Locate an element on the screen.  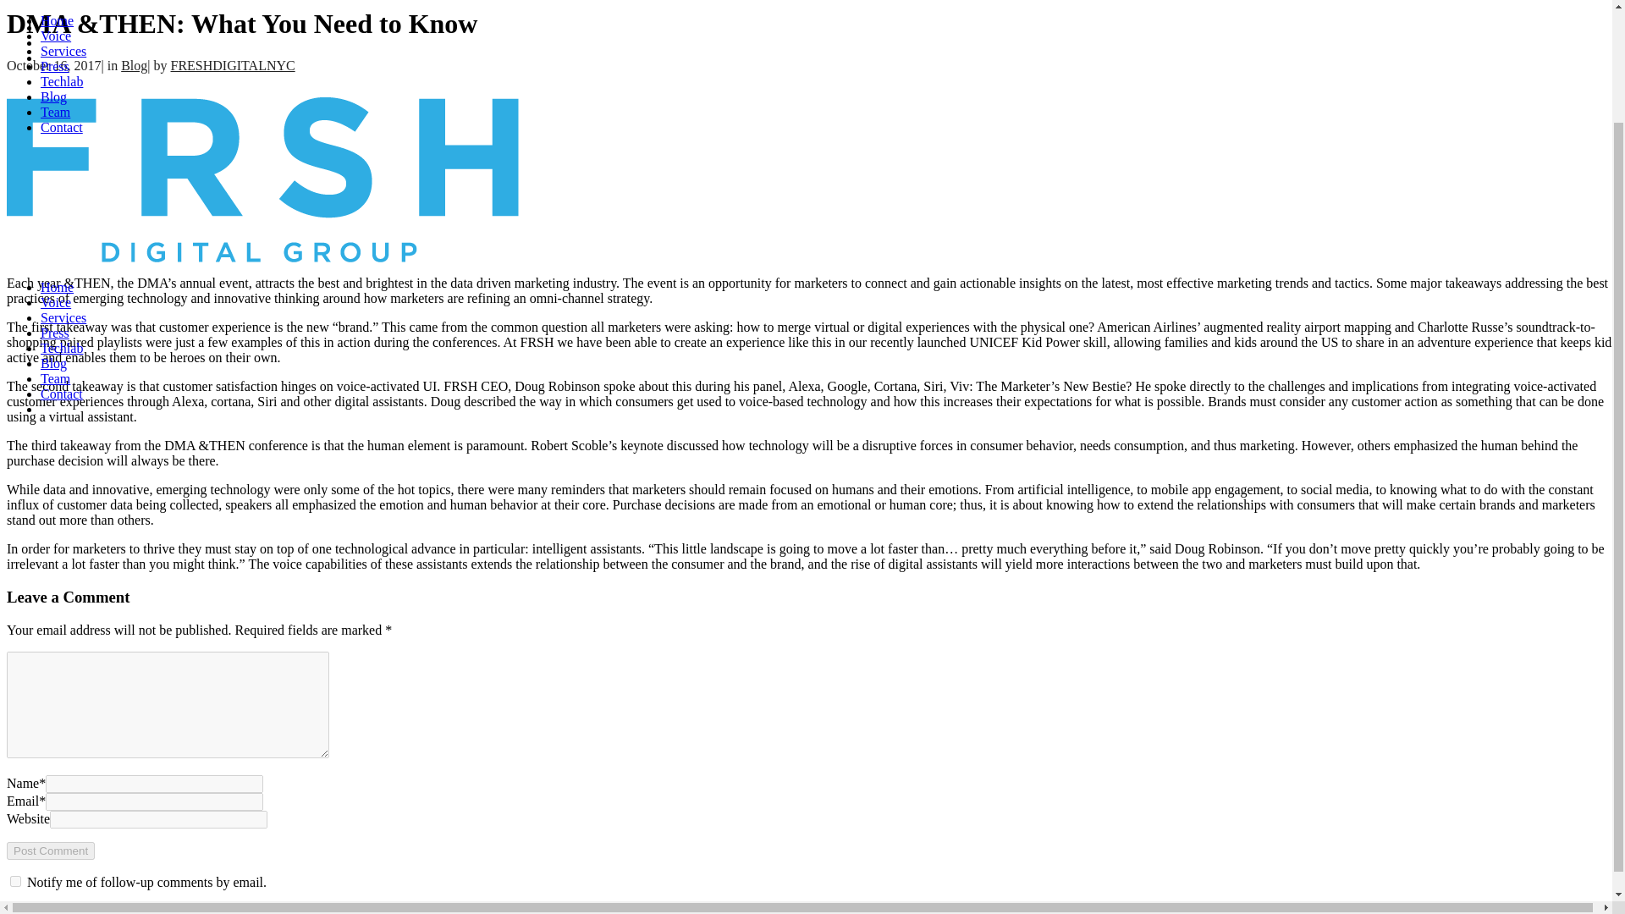
Blog is located at coordinates (134, 66).